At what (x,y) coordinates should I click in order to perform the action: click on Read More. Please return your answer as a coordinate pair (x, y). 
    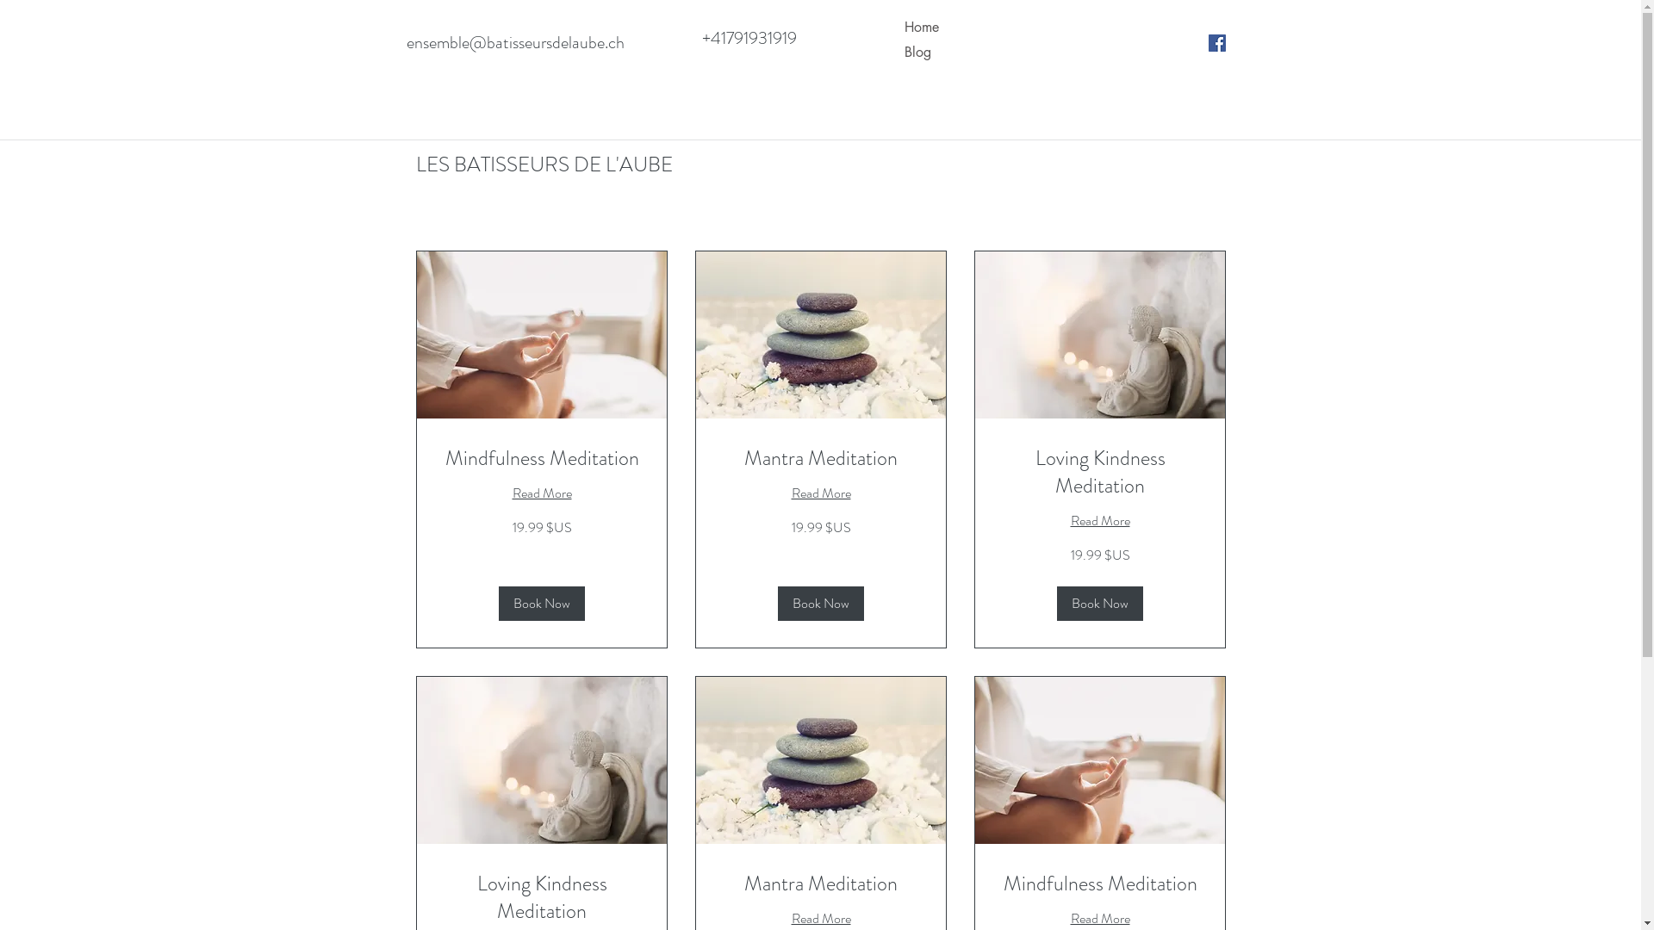
    Looking at the image, I should click on (1099, 919).